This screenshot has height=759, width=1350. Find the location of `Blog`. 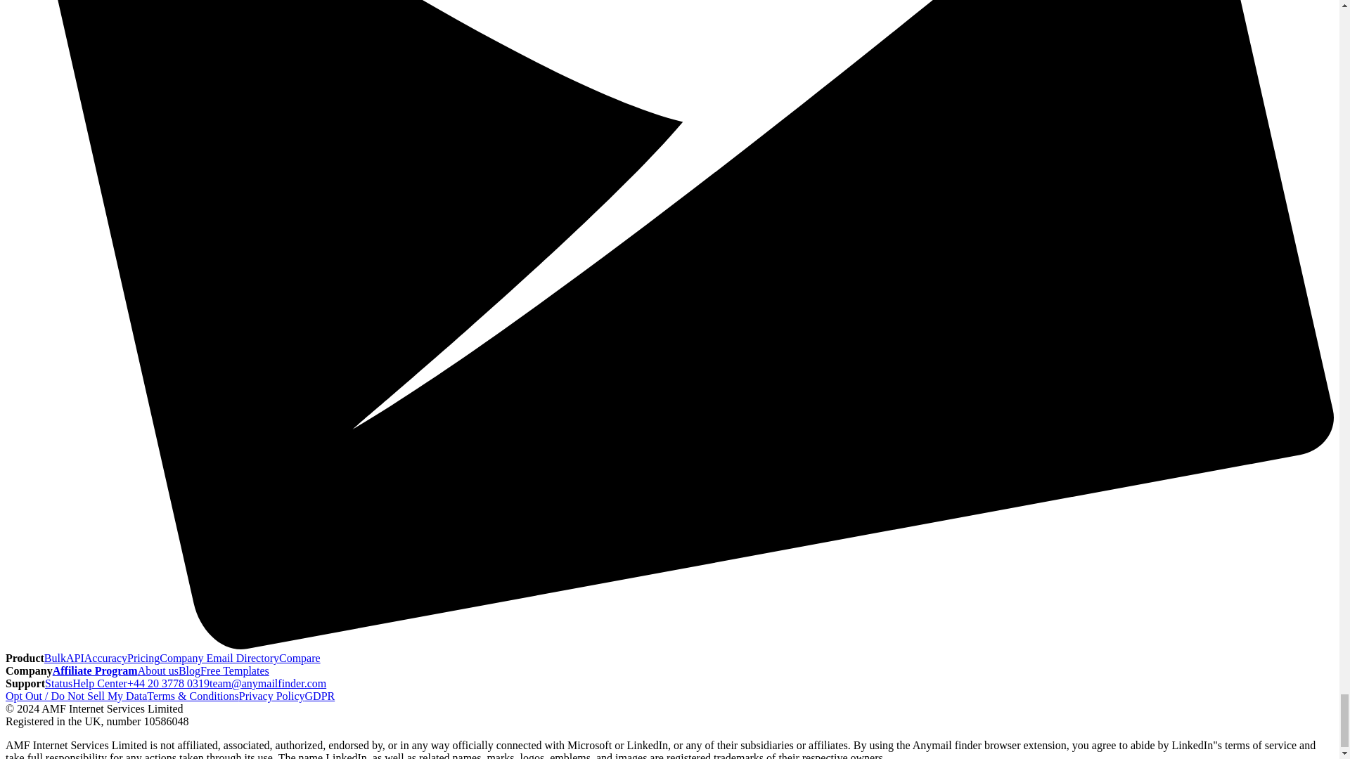

Blog is located at coordinates (188, 670).